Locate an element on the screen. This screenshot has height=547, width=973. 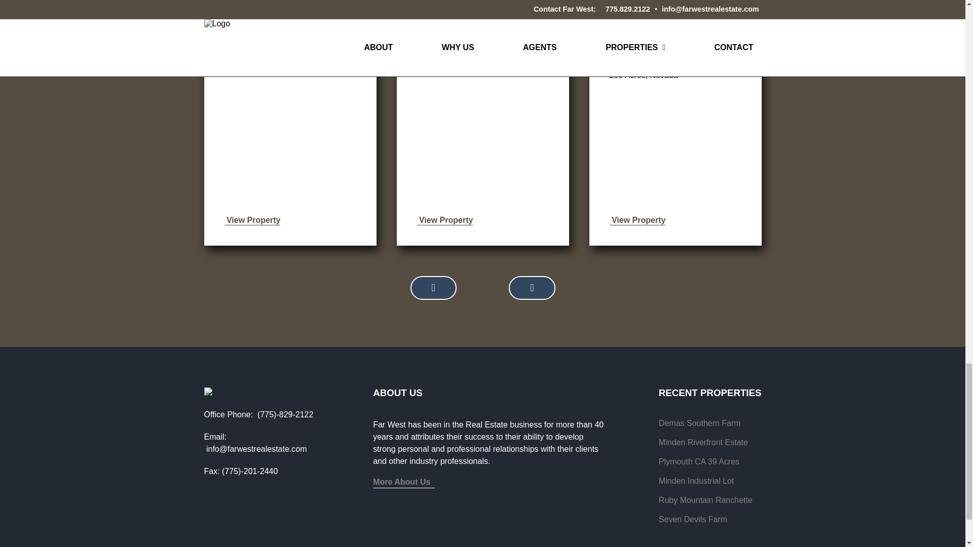
Plymouth CA 39 Acres is located at coordinates (699, 462).